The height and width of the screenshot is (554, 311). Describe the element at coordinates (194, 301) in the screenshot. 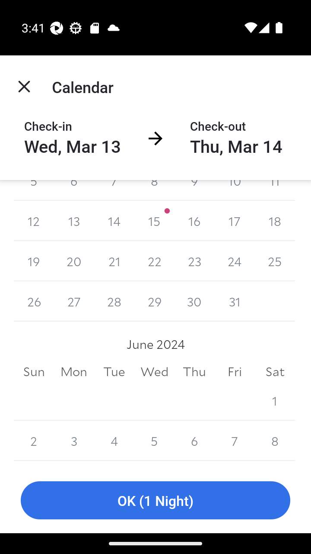

I see `30 30 May 2024` at that location.